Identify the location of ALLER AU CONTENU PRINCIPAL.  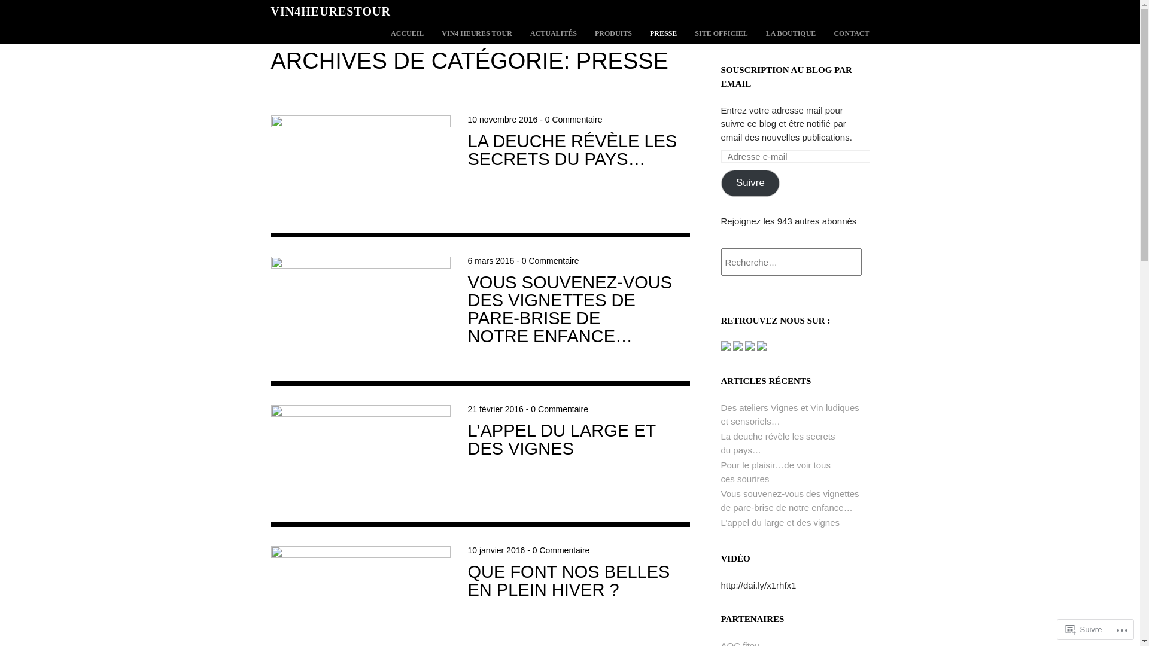
(433, 33).